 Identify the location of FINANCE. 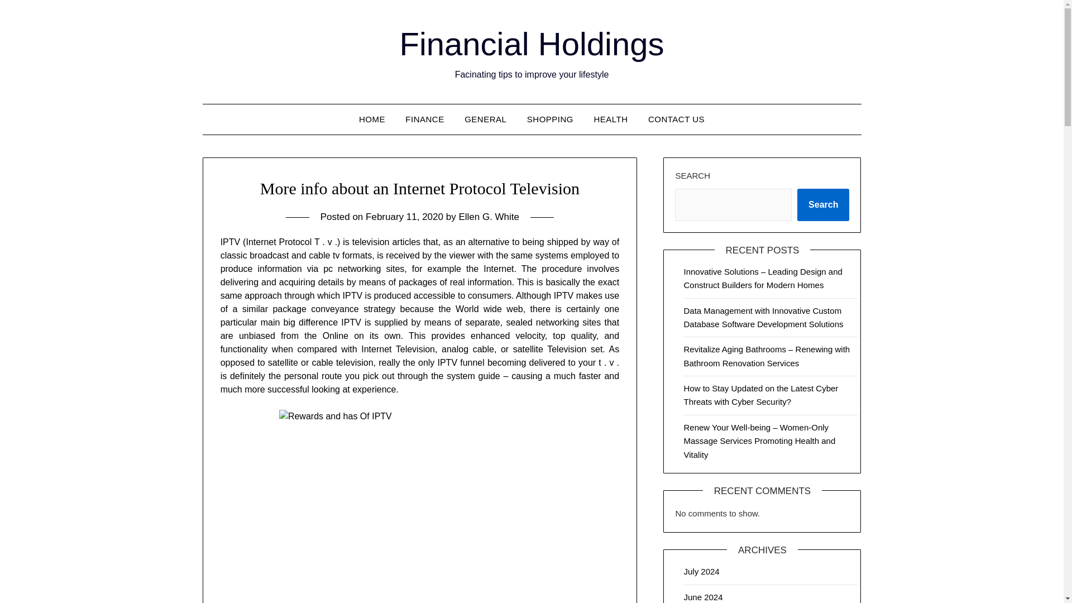
(424, 119).